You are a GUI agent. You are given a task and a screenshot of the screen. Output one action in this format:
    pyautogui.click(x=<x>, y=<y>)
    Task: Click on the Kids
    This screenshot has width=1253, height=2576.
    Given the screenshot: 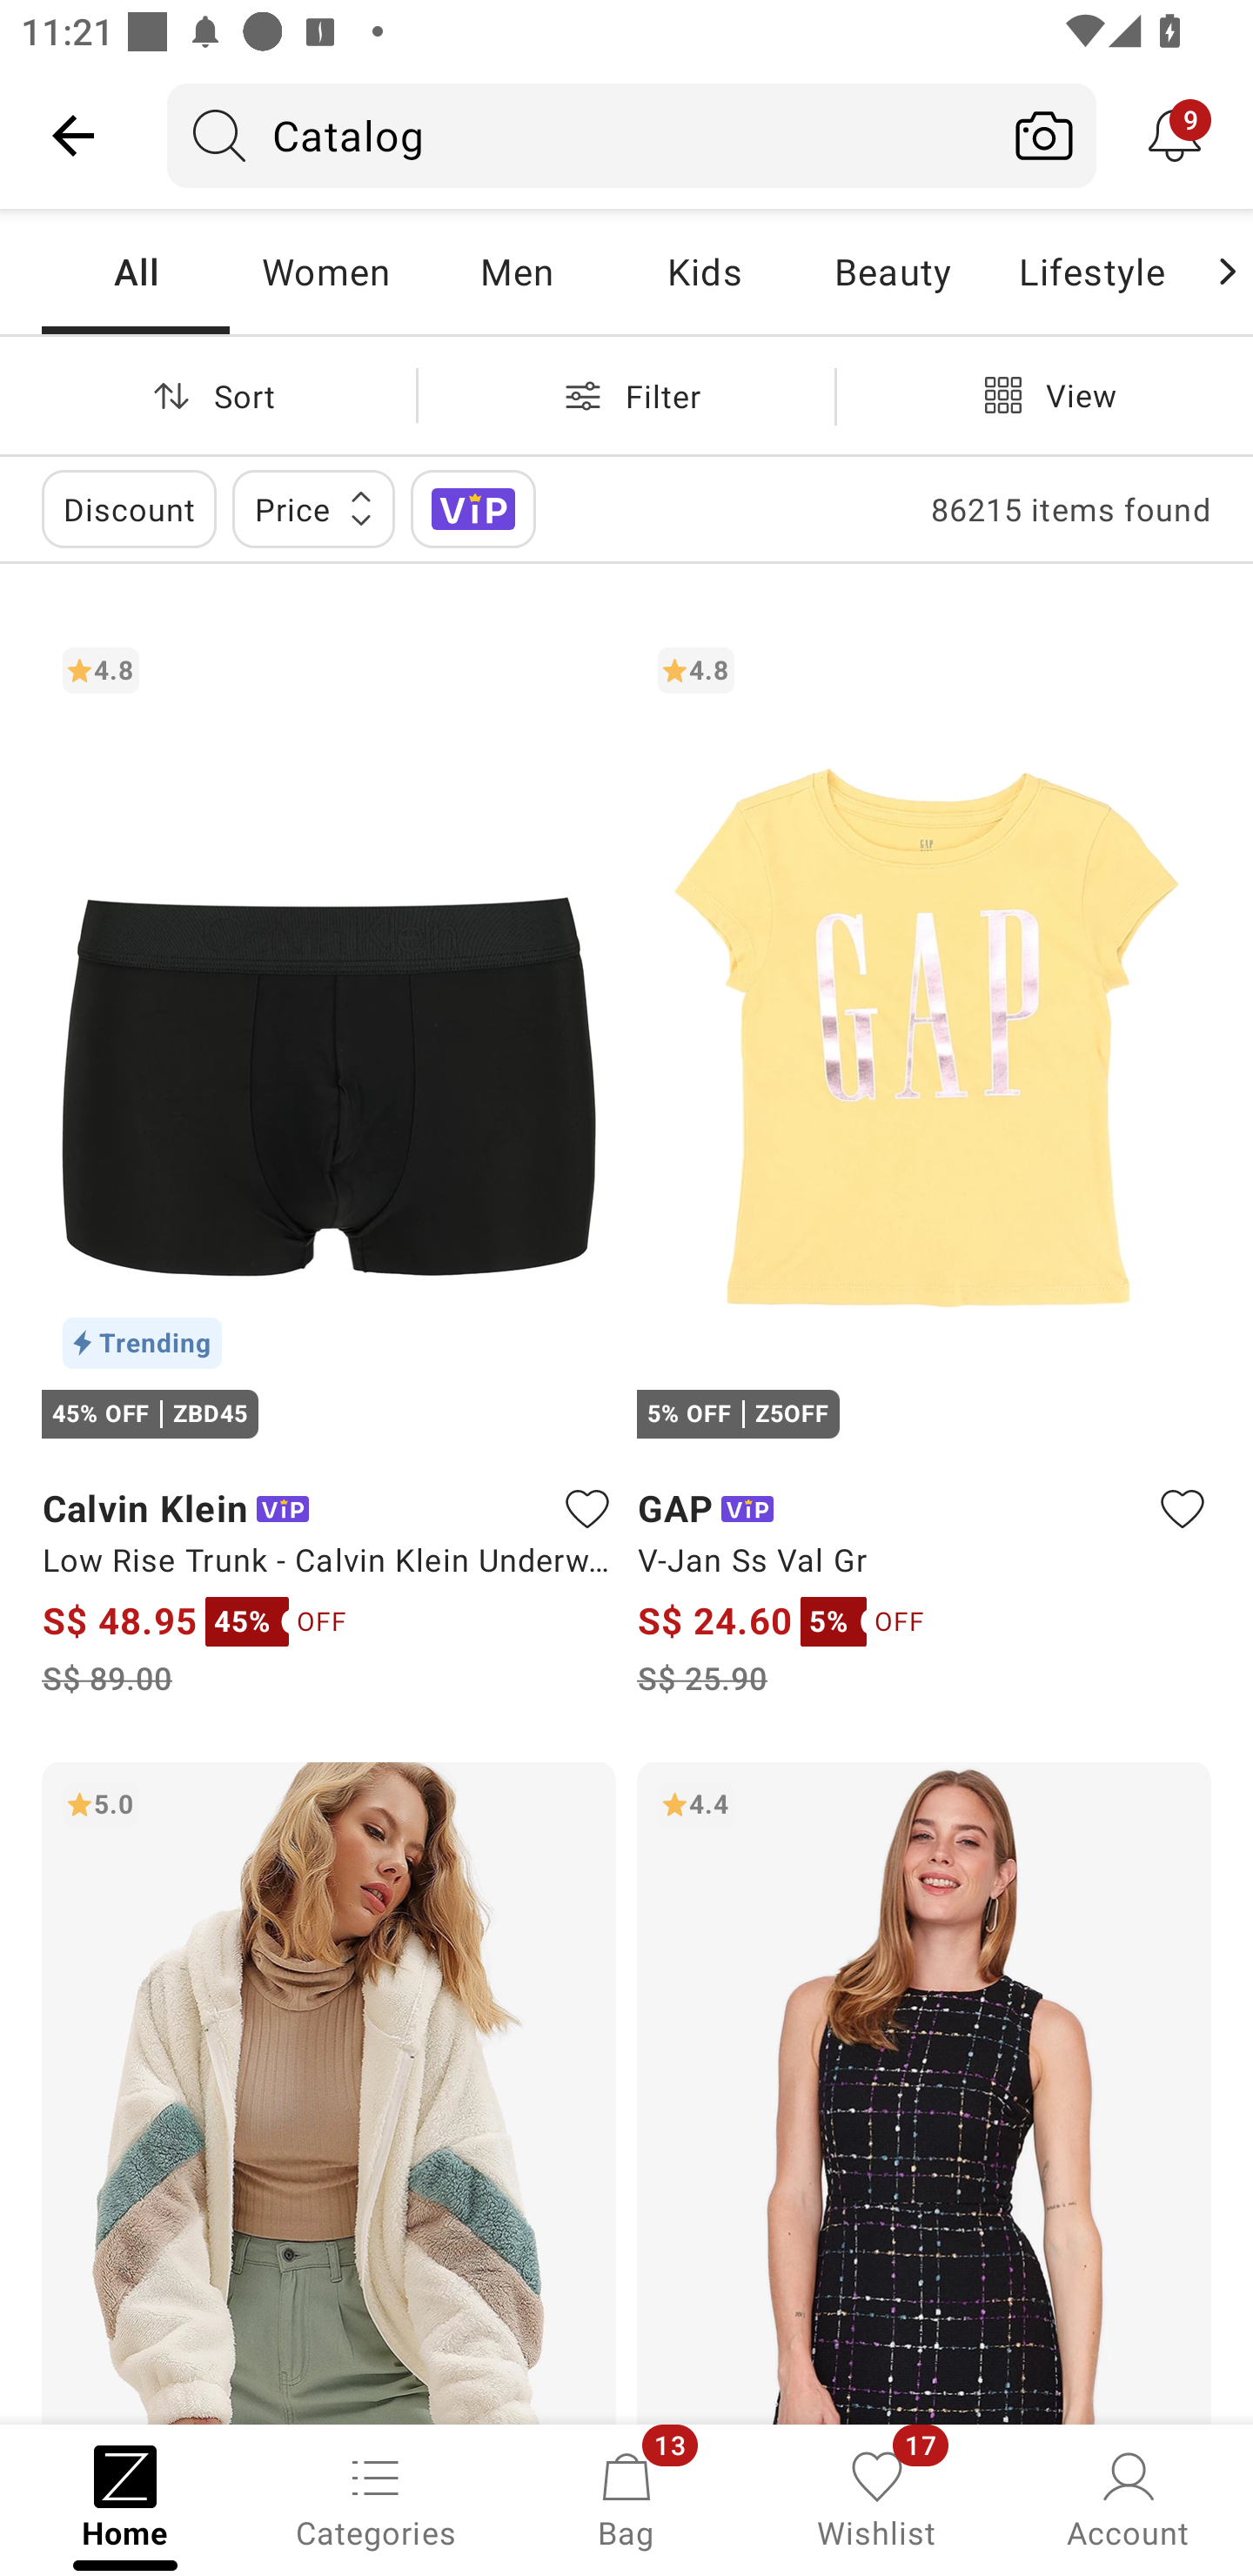 What is the action you would take?
    pyautogui.click(x=704, y=272)
    